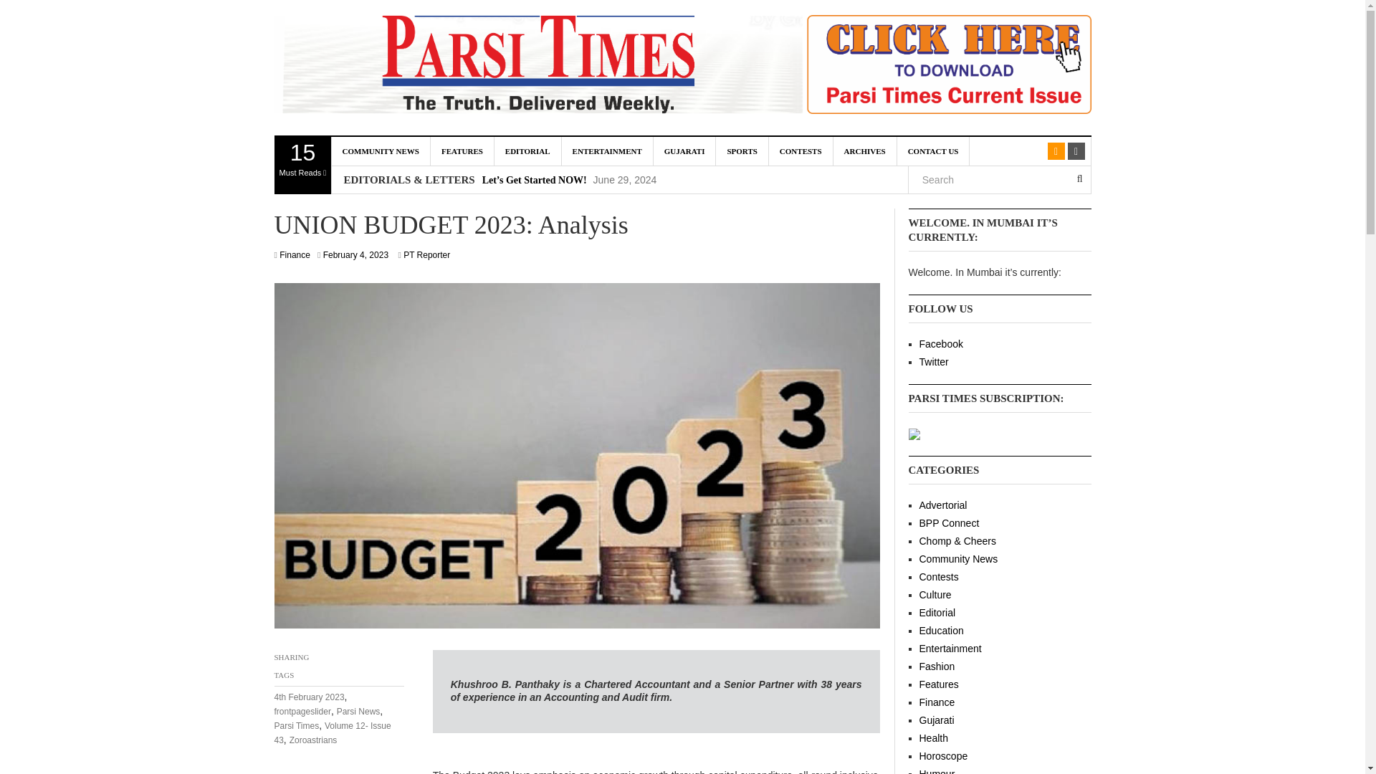 This screenshot has width=1376, height=774. What do you see at coordinates (957, 67) in the screenshot?
I see `COMMUNITY NEWS` at bounding box center [957, 67].